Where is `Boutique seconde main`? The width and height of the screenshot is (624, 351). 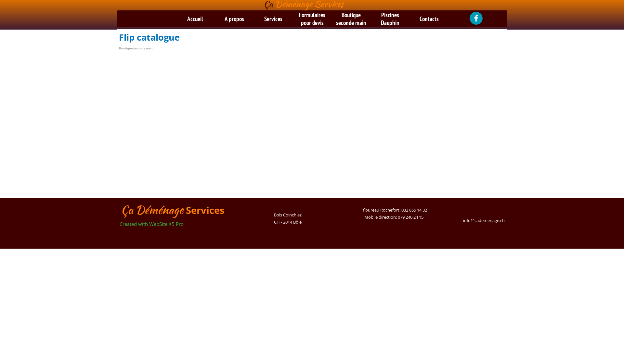
Boutique seconde main is located at coordinates (351, 19).